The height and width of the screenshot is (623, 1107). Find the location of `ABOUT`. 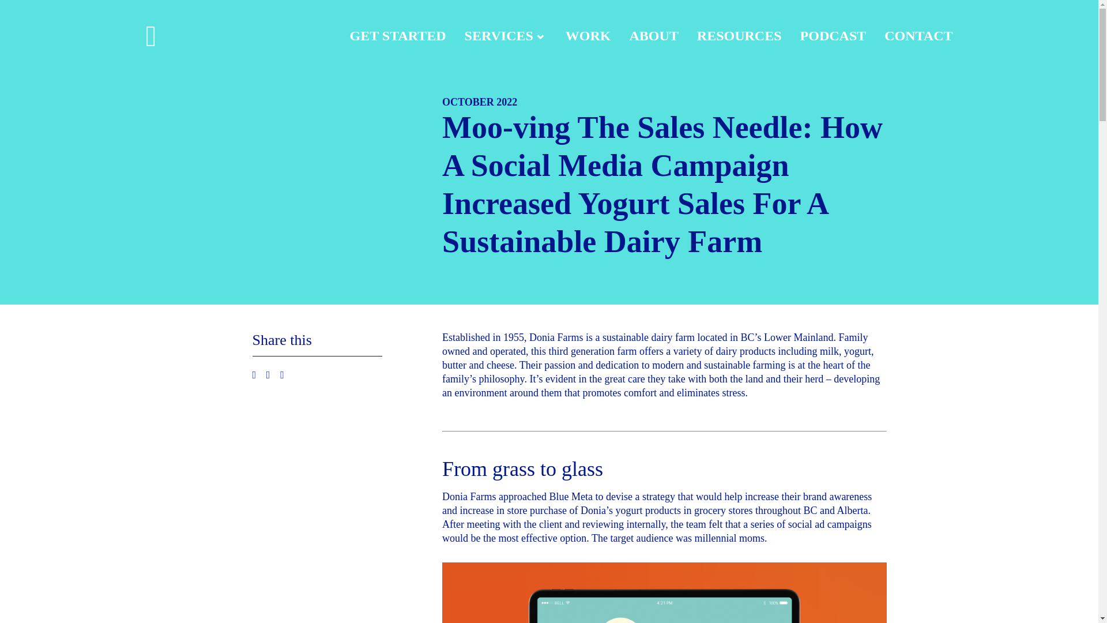

ABOUT is located at coordinates (653, 36).